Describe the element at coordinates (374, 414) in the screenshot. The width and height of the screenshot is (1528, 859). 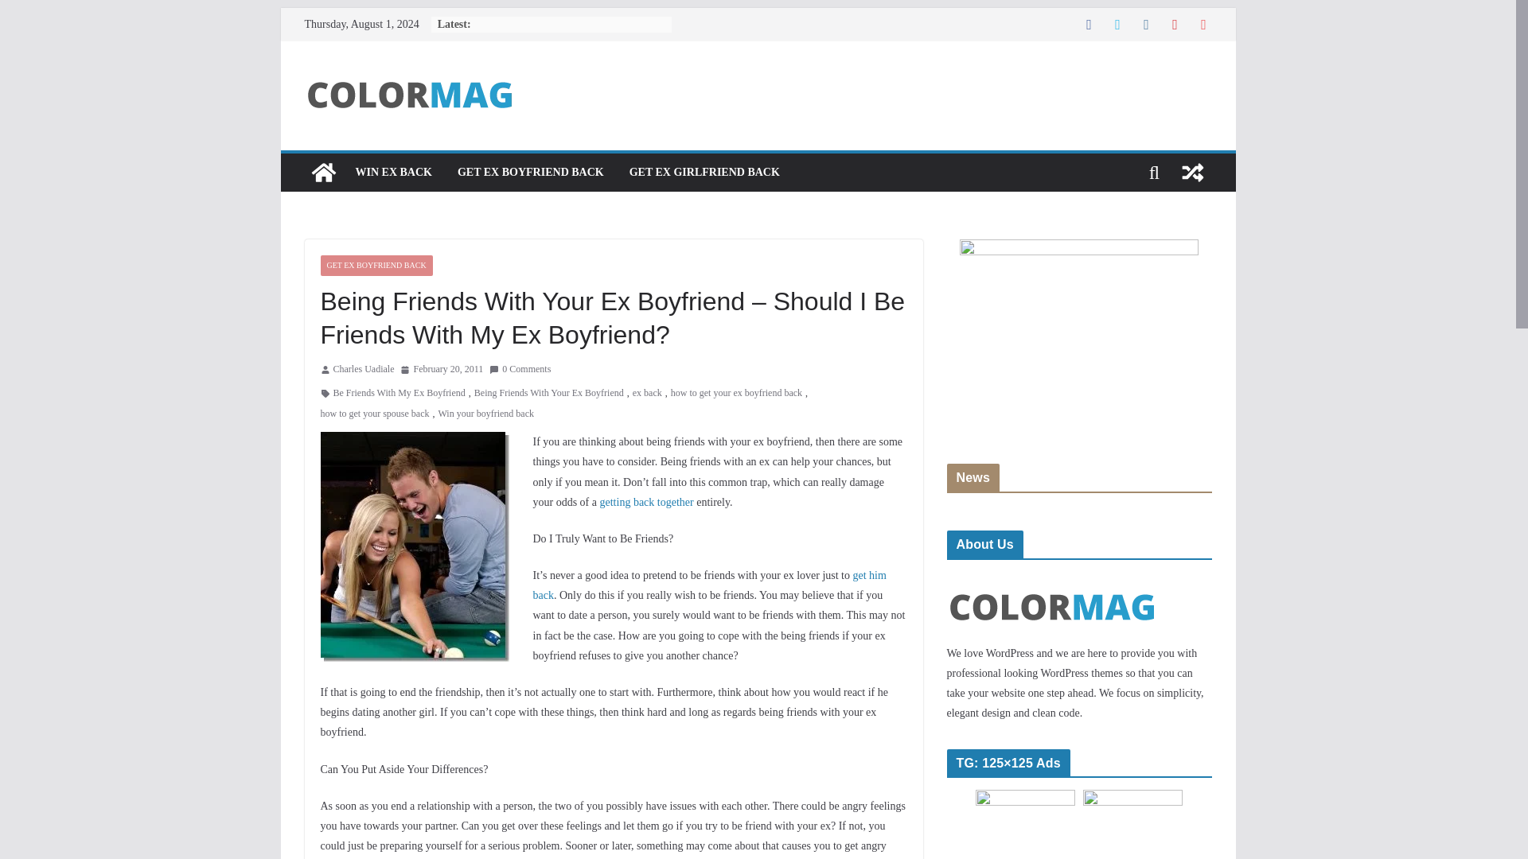
I see `how to get your spouse back` at that location.